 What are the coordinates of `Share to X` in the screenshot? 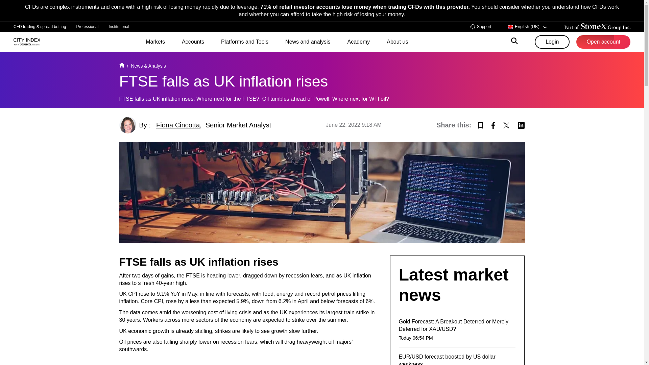 It's located at (506, 124).